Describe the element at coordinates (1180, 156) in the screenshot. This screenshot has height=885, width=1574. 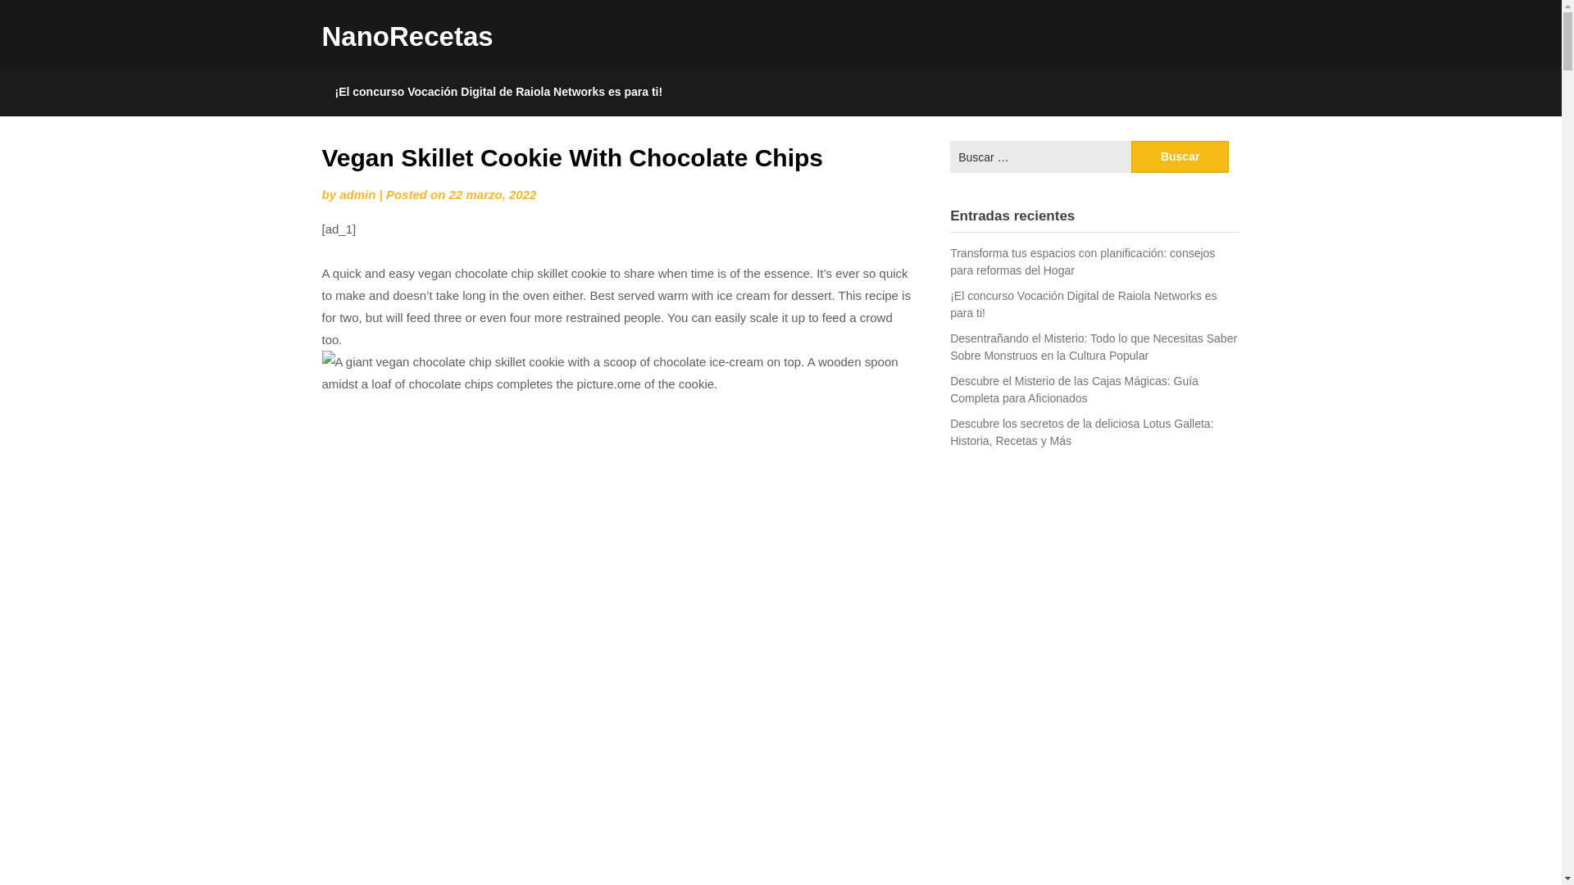
I see `Buscar` at that location.